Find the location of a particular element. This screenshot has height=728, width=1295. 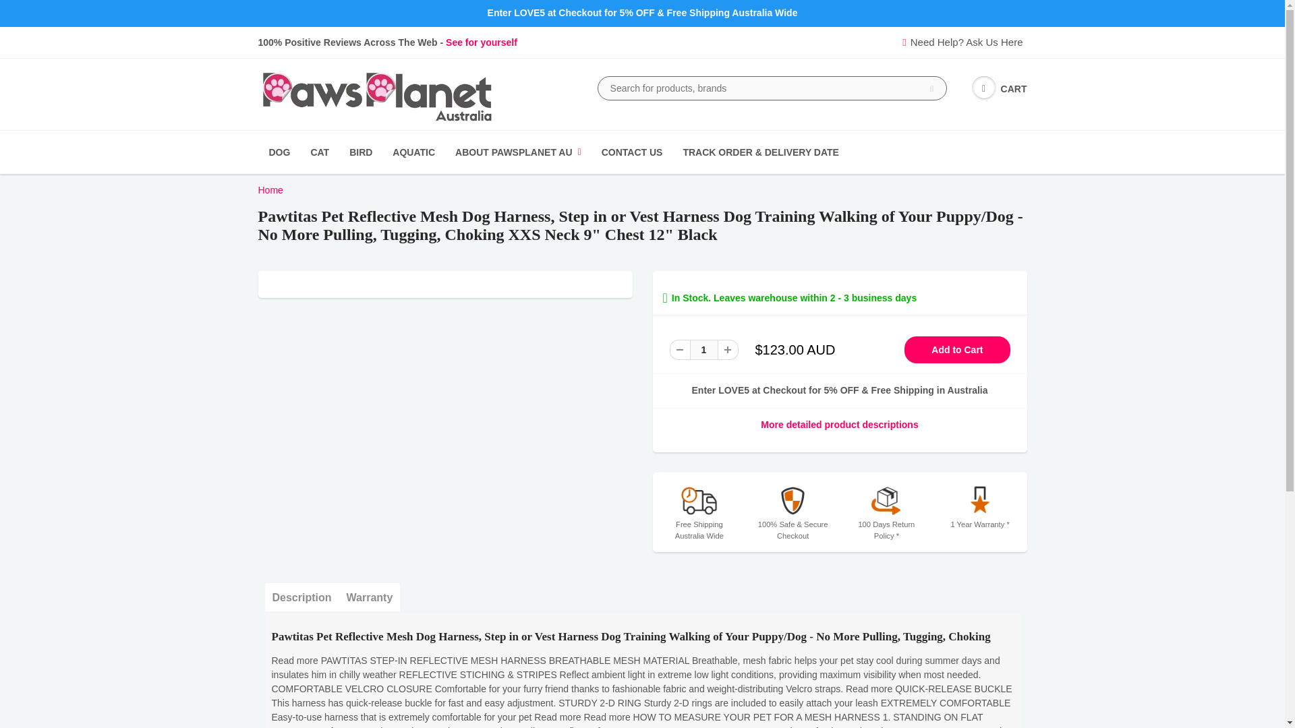

ABOUT PAWSPLANET AU is located at coordinates (518, 152).